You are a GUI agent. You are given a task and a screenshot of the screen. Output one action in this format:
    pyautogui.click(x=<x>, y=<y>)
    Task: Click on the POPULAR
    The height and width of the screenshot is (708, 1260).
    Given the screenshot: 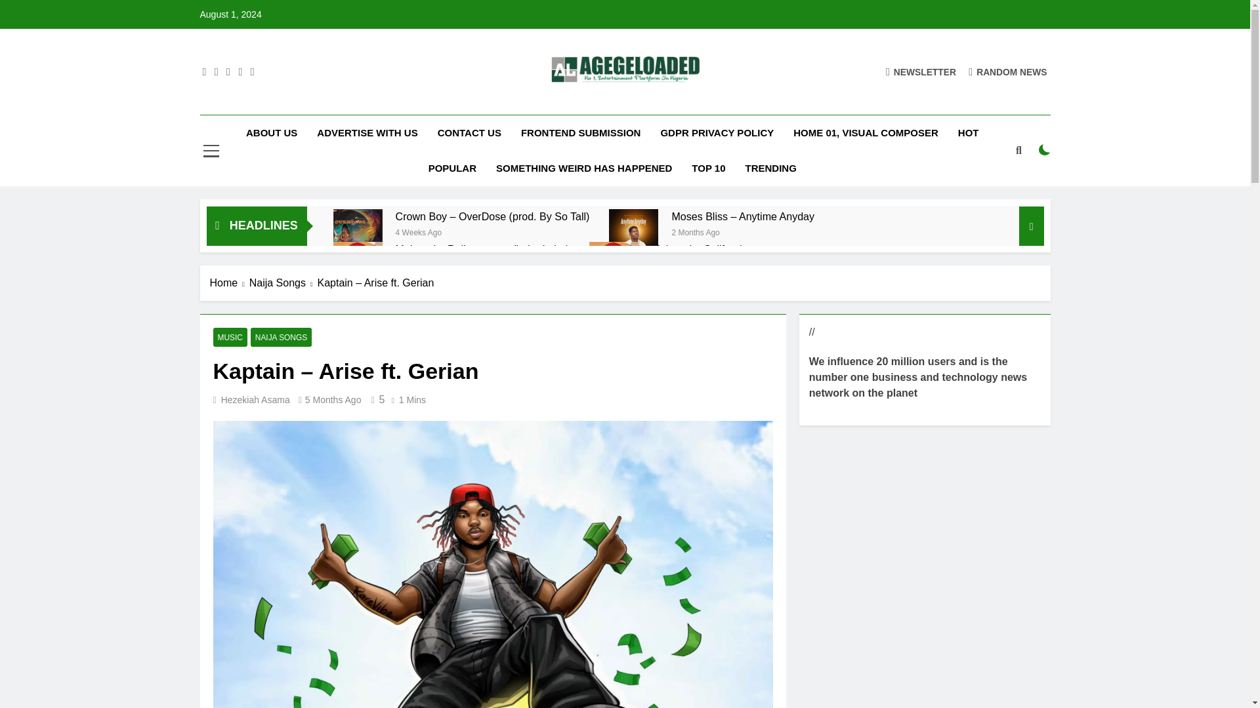 What is the action you would take?
    pyautogui.click(x=452, y=168)
    